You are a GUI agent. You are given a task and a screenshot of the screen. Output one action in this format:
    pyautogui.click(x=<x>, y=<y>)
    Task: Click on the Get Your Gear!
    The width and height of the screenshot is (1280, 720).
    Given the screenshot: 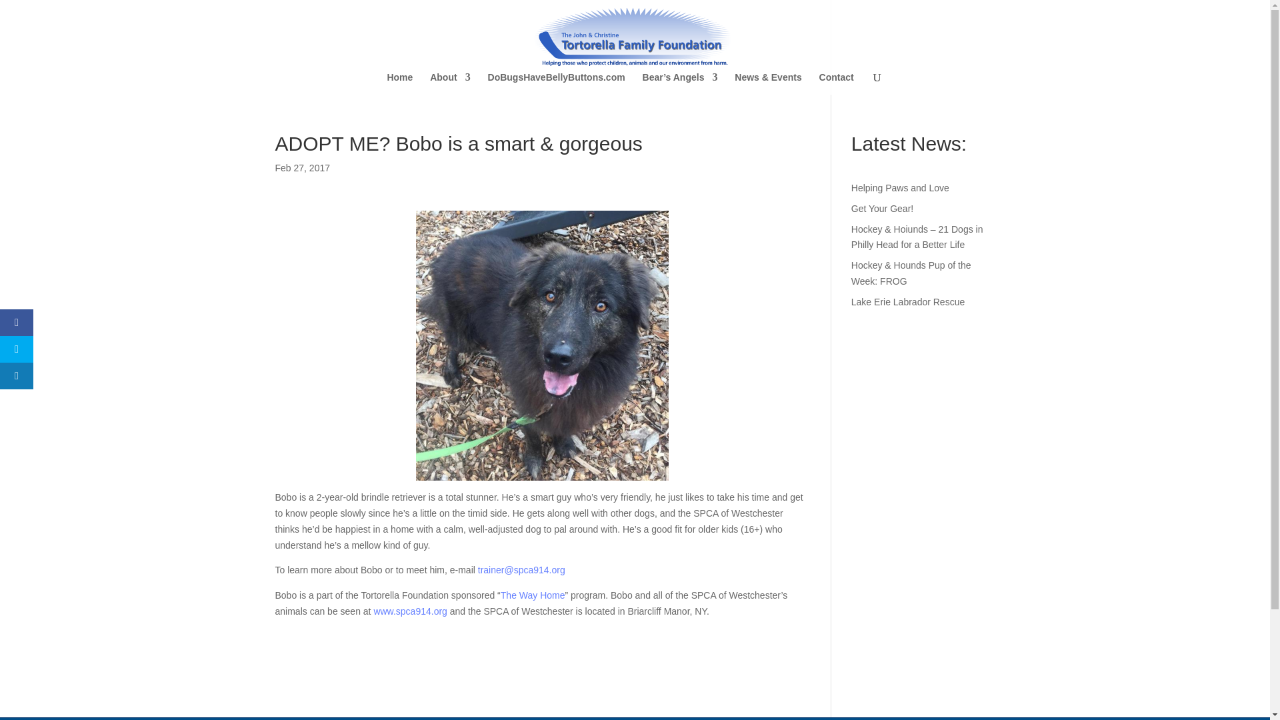 What is the action you would take?
    pyautogui.click(x=882, y=208)
    